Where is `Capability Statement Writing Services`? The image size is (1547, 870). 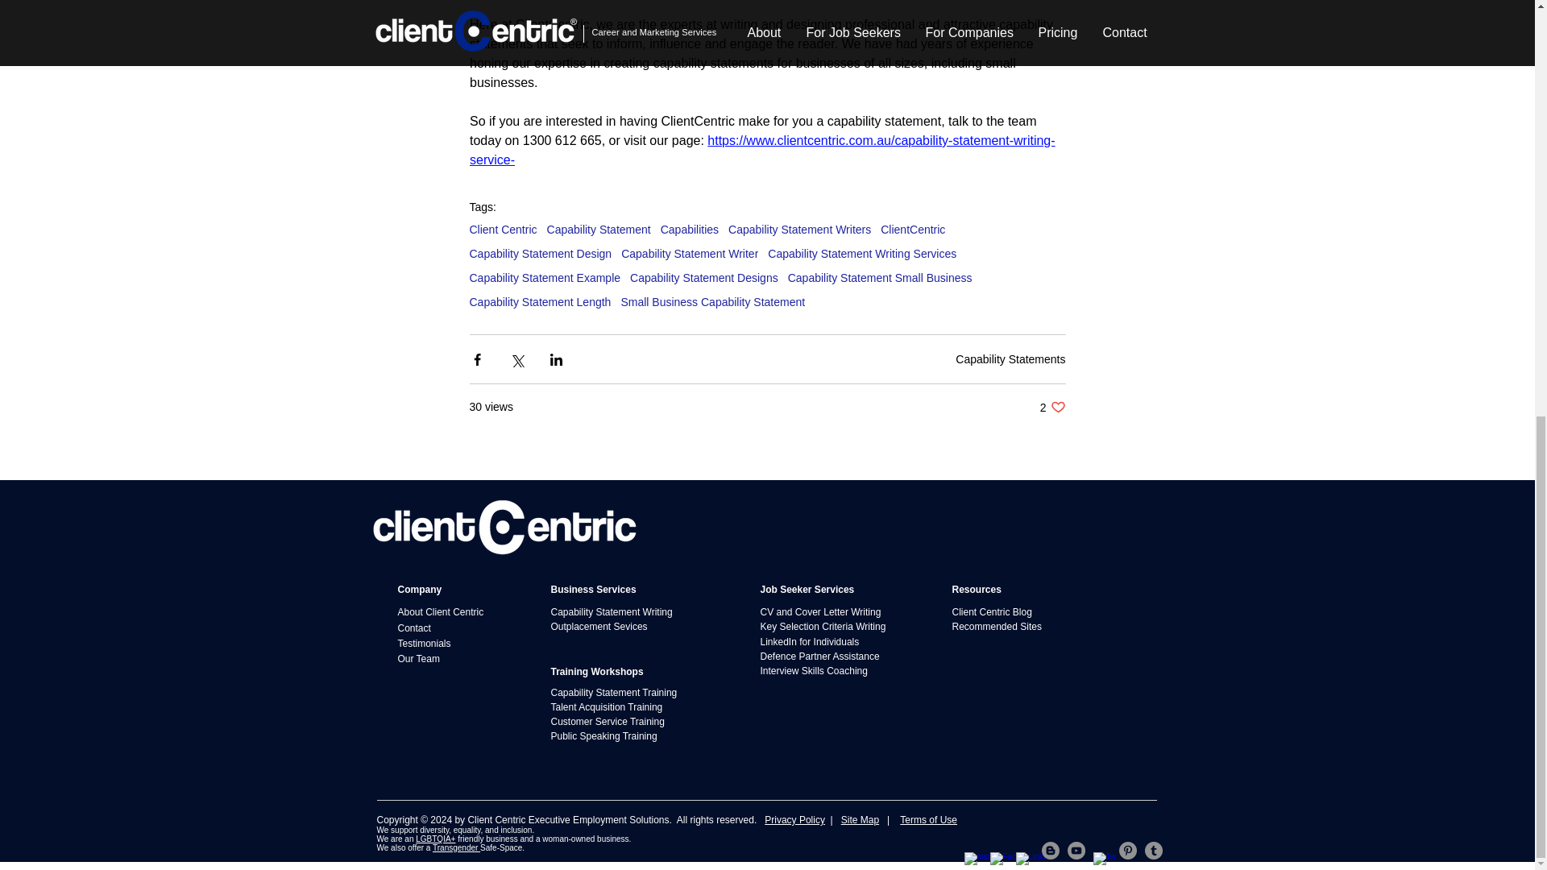
Capability Statement Writing Services is located at coordinates (799, 229).